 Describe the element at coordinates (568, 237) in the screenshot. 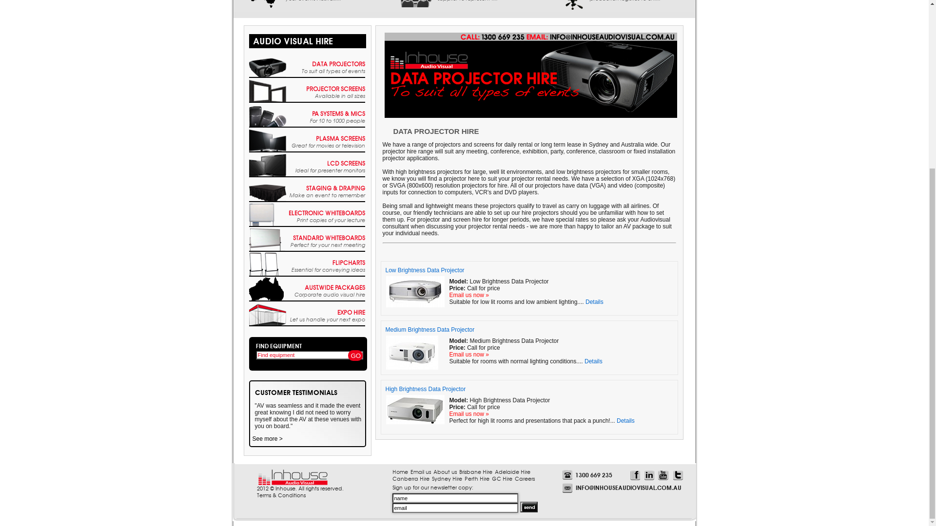

I see `Event management` at that location.